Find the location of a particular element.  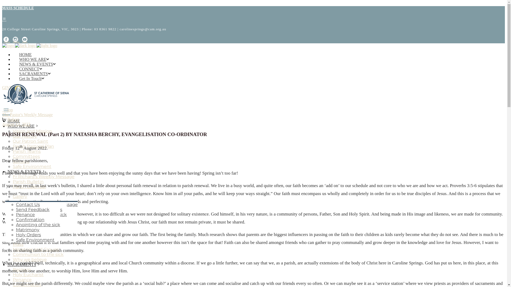

Holy Orders is located at coordinates (28, 235).